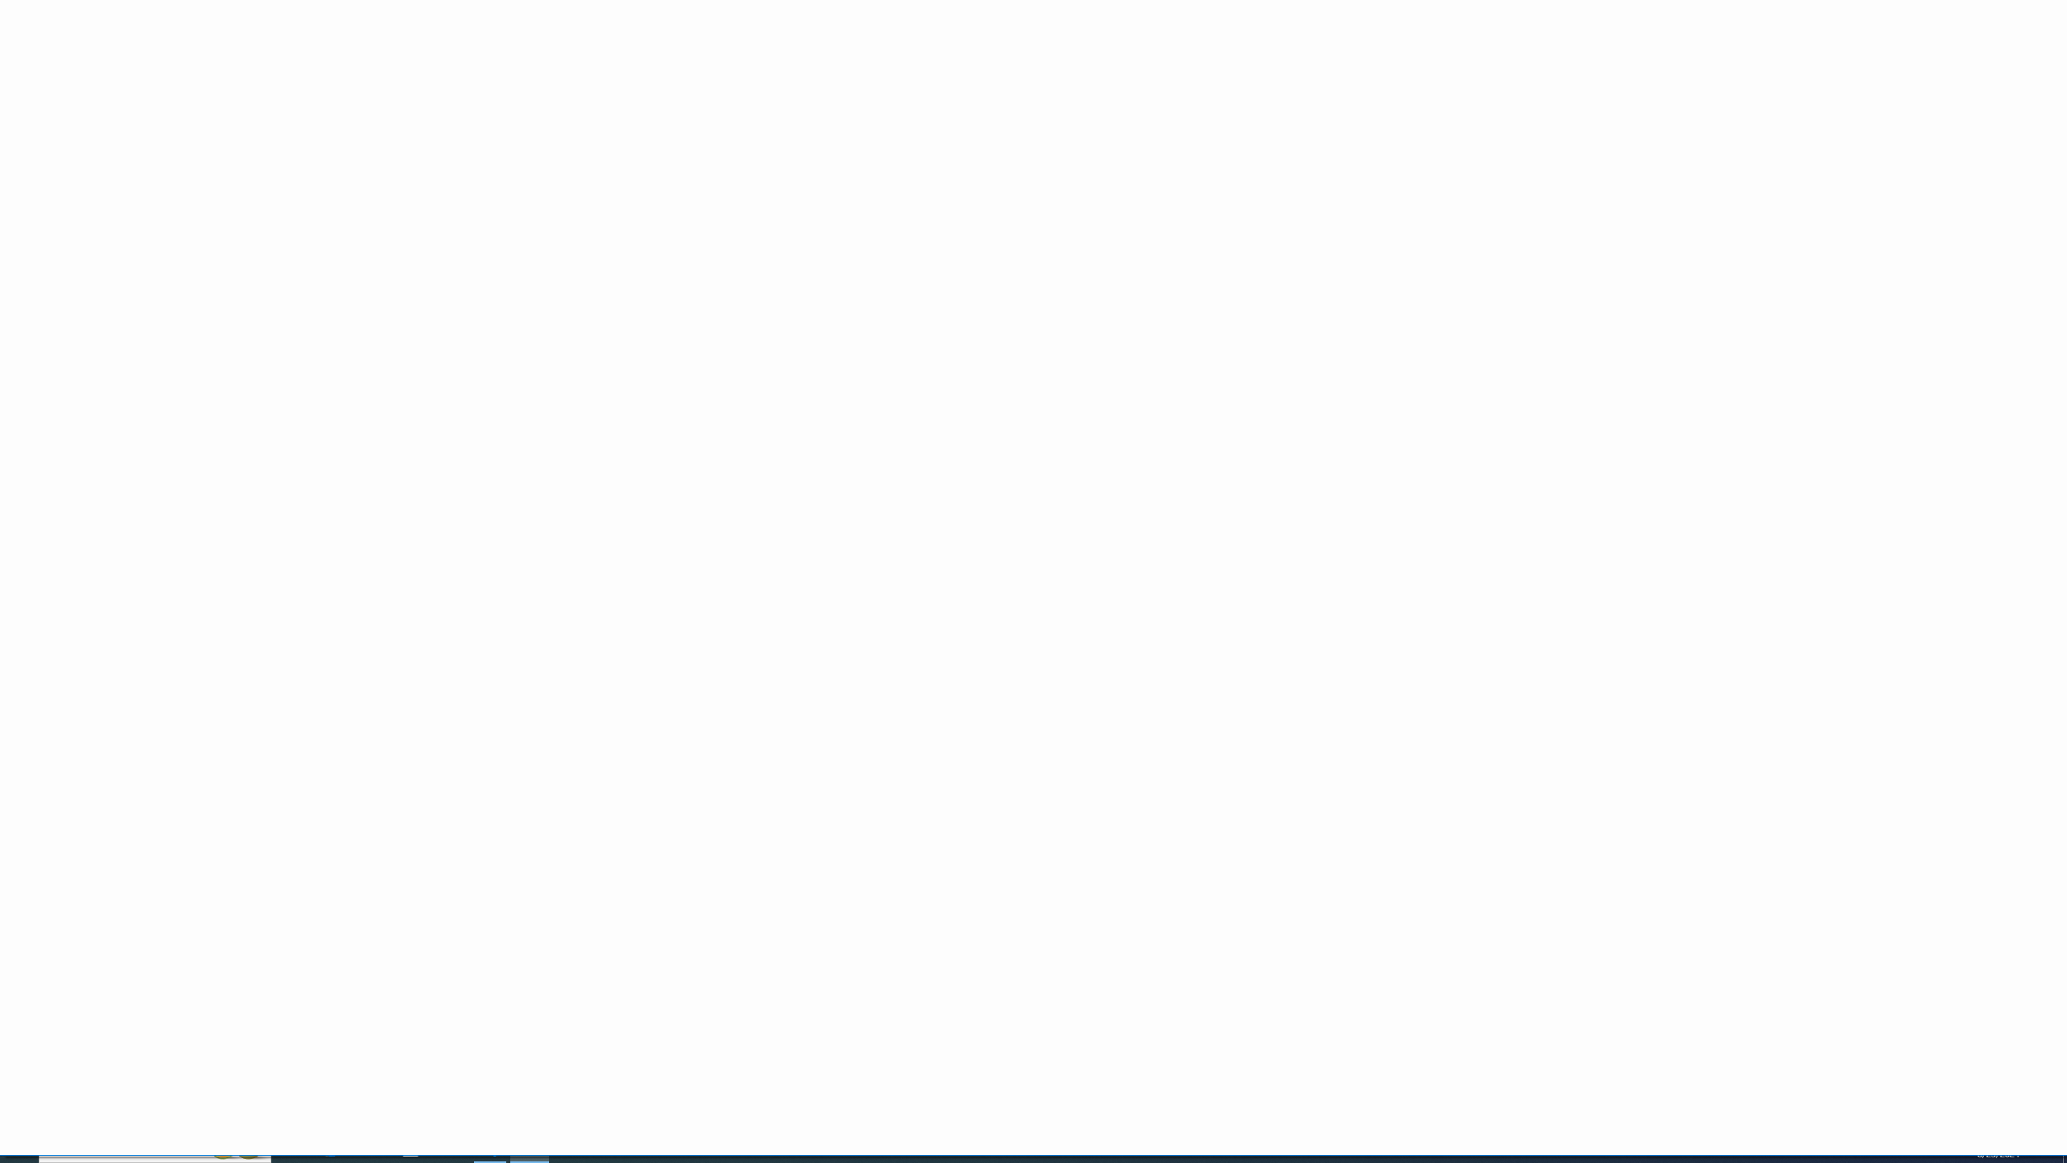  What do you see at coordinates (505, 71) in the screenshot?
I see `Wrap Text` at bounding box center [505, 71].